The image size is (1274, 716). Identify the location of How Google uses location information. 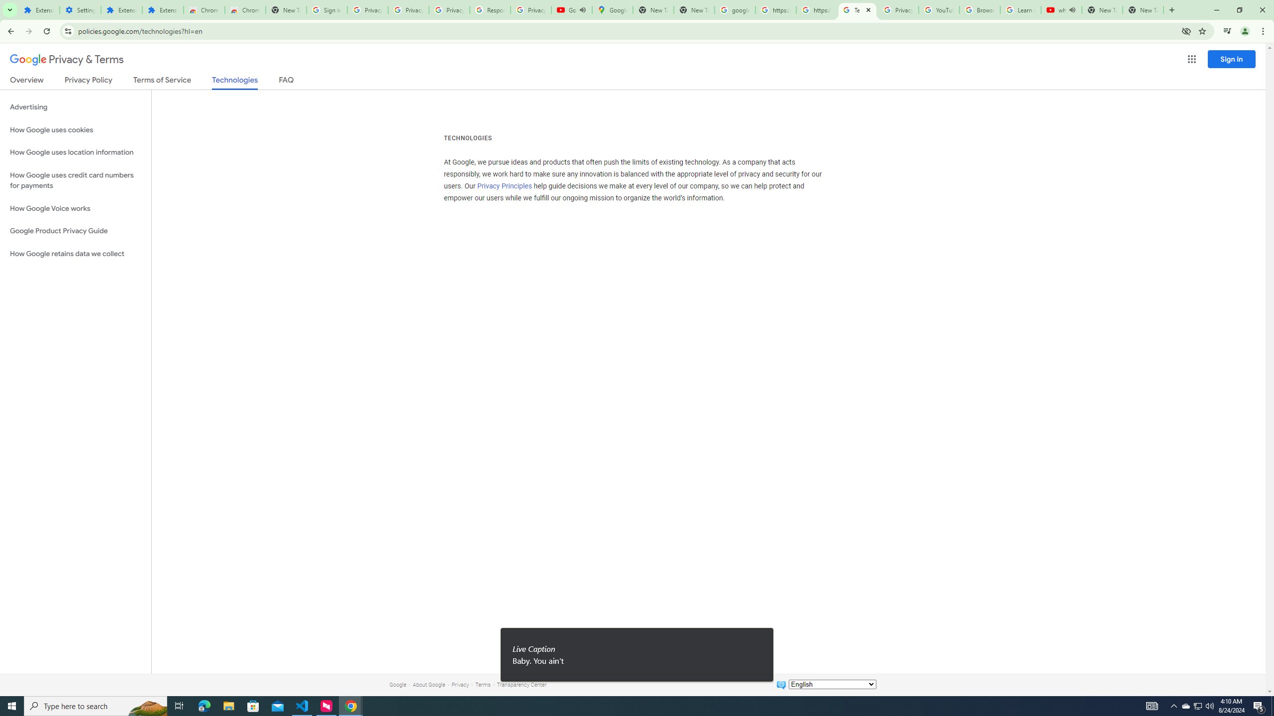
(76, 152).